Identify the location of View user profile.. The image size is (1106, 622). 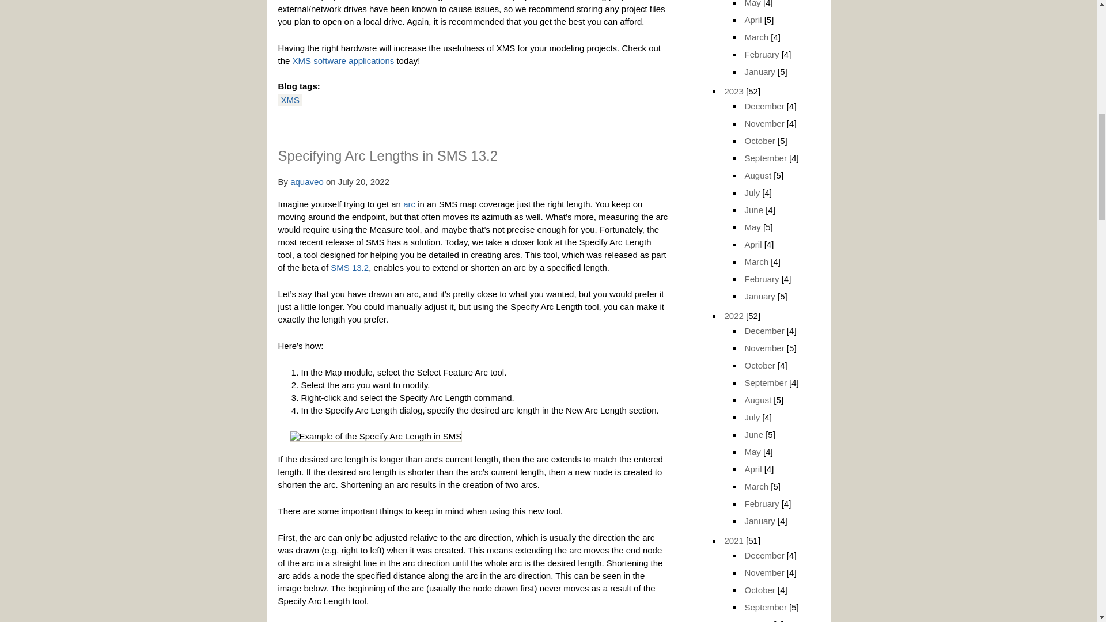
(306, 181).